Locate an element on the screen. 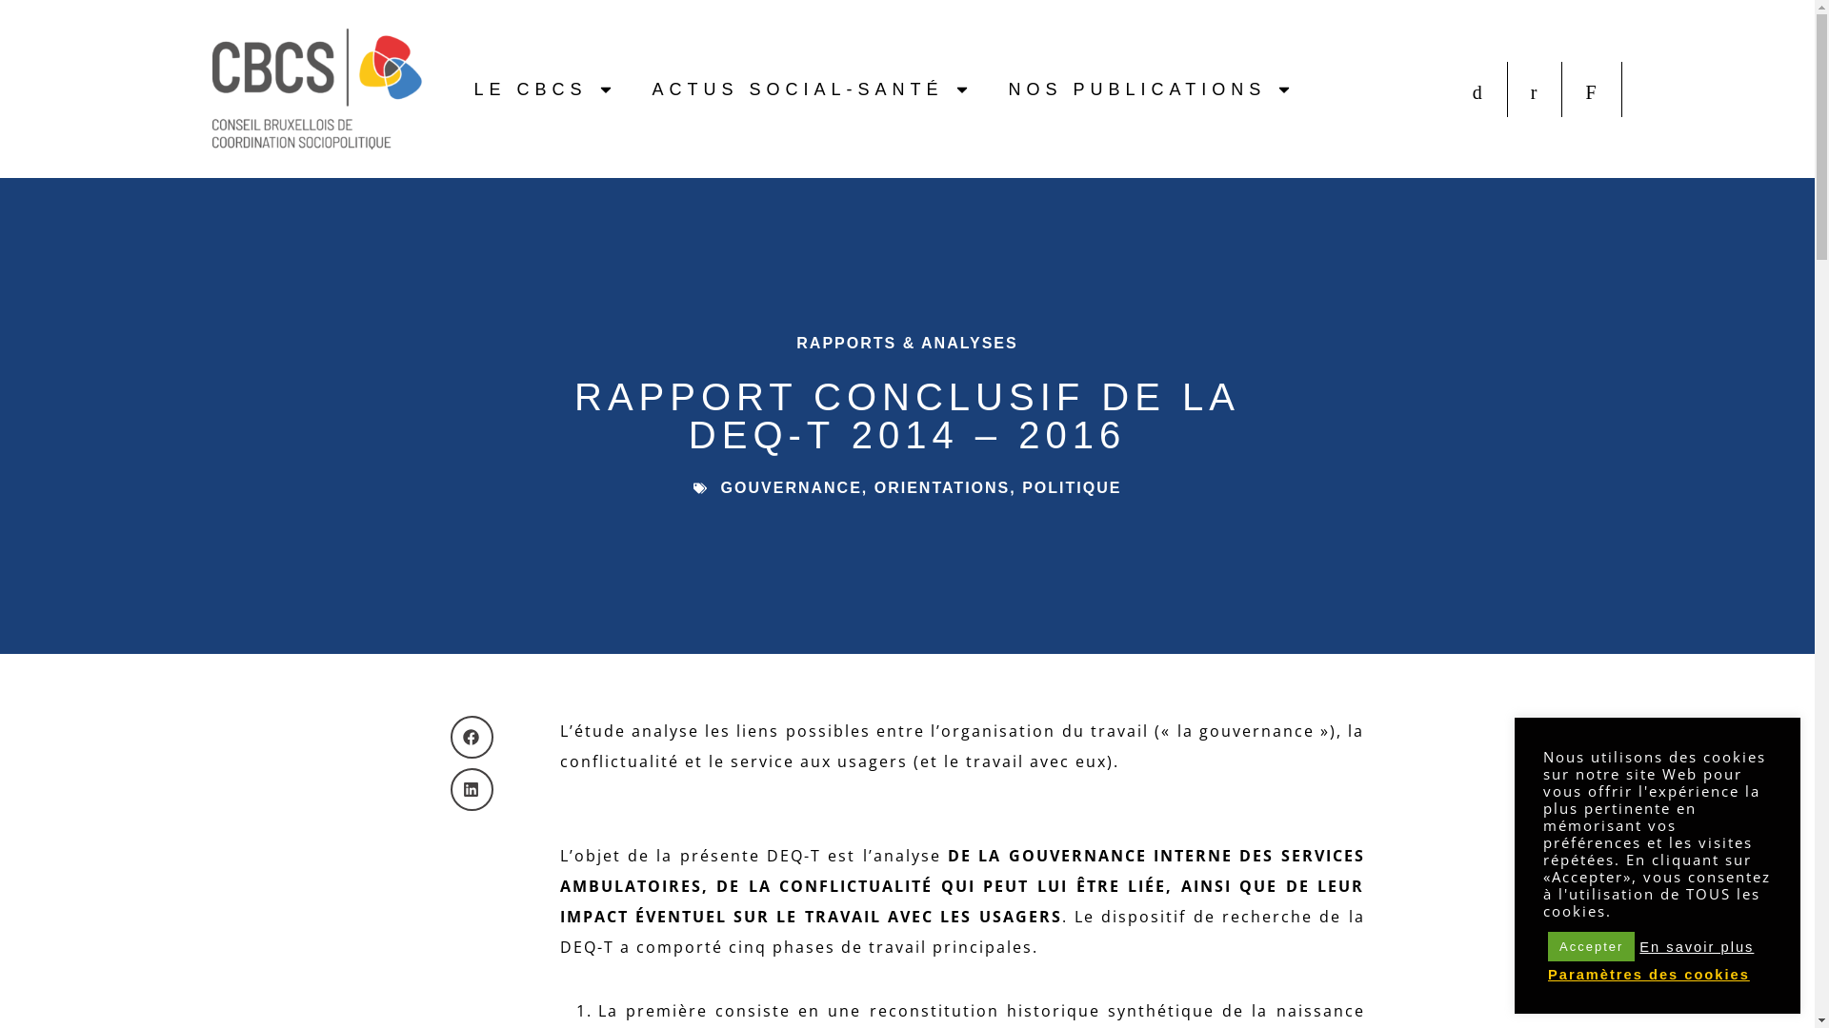  LE CBCS is located at coordinates (543, 89).